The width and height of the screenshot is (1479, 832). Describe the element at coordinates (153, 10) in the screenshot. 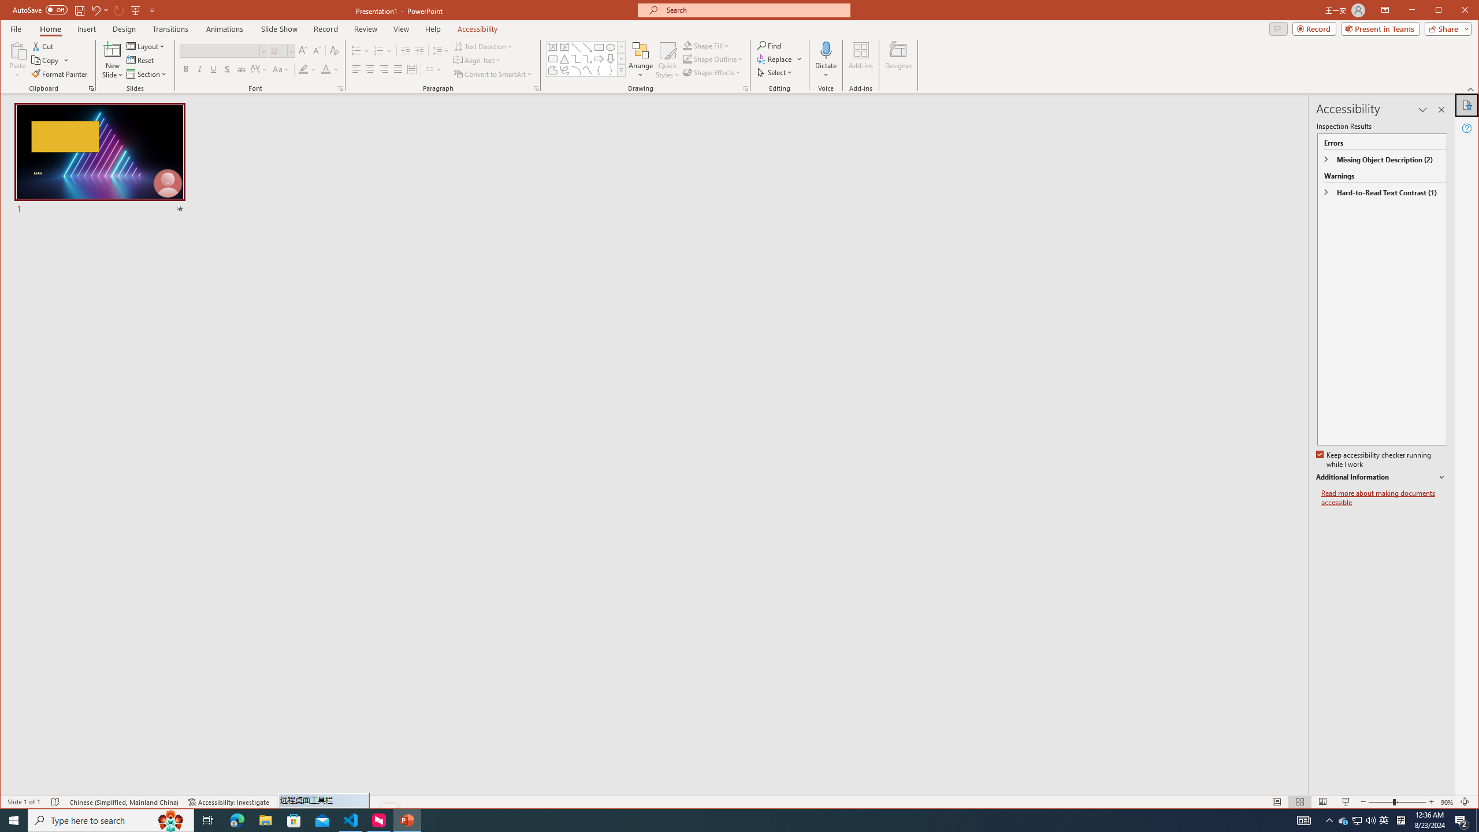

I see `Vertical Text Box` at that location.